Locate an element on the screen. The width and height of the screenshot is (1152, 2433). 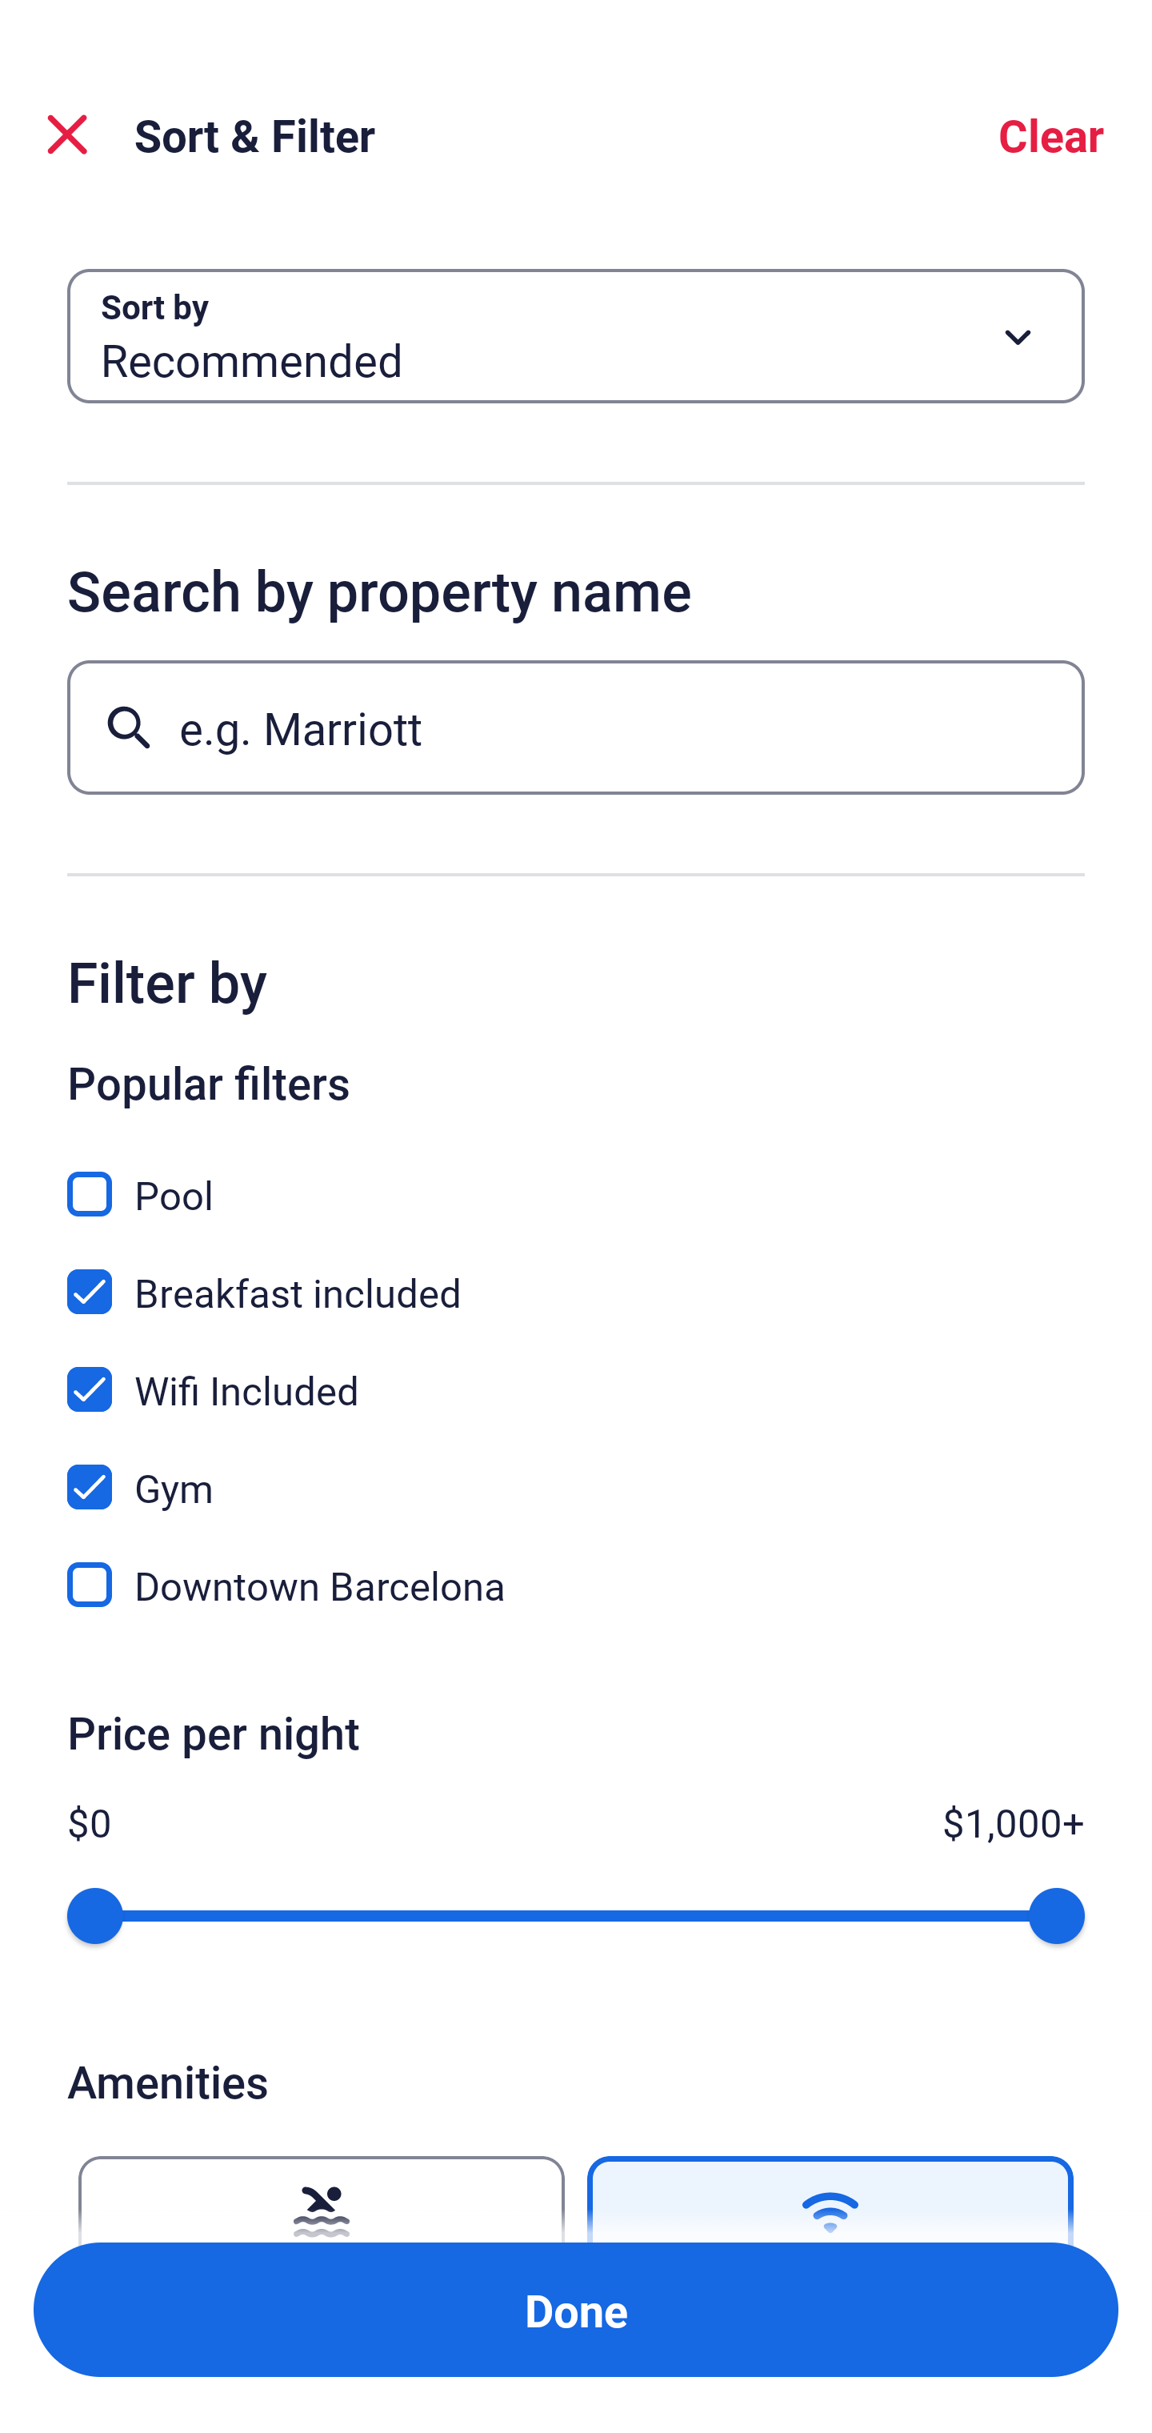
Breakfast included, Breakfast included is located at coordinates (576, 1274).